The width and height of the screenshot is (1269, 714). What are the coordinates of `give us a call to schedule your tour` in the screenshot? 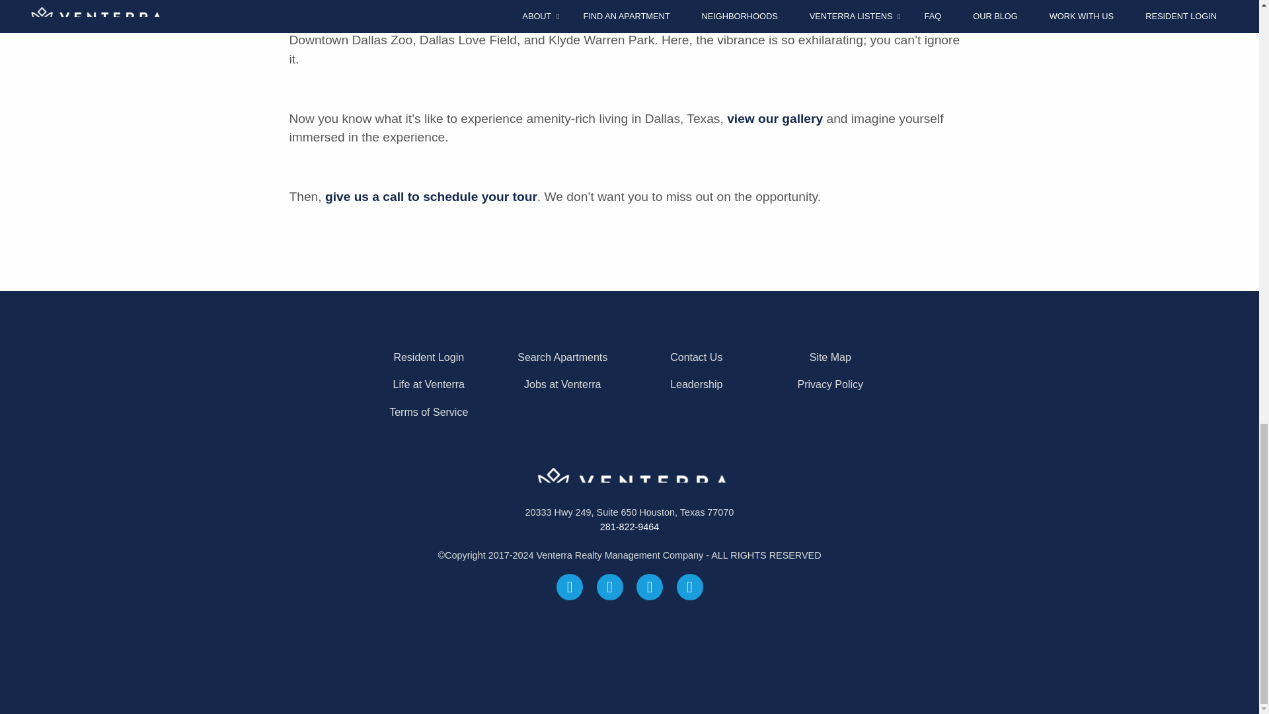 It's located at (431, 196).